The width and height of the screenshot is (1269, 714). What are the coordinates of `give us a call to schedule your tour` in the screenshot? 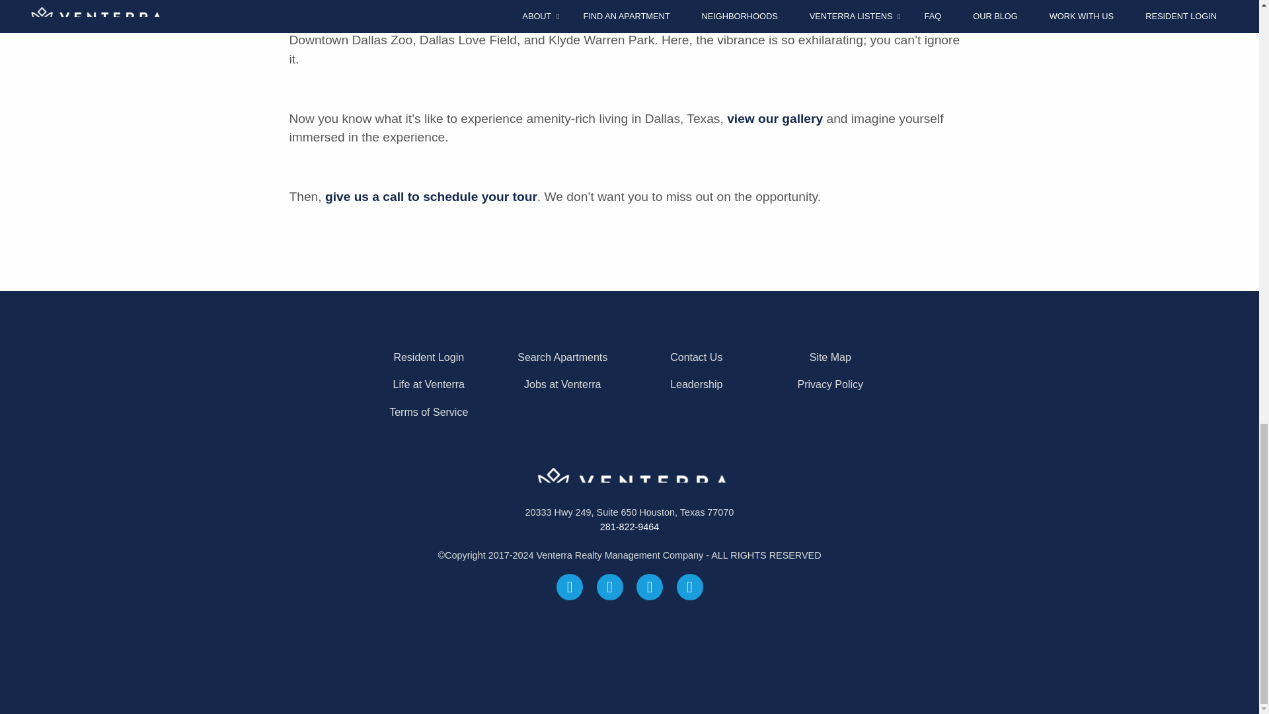 It's located at (431, 196).